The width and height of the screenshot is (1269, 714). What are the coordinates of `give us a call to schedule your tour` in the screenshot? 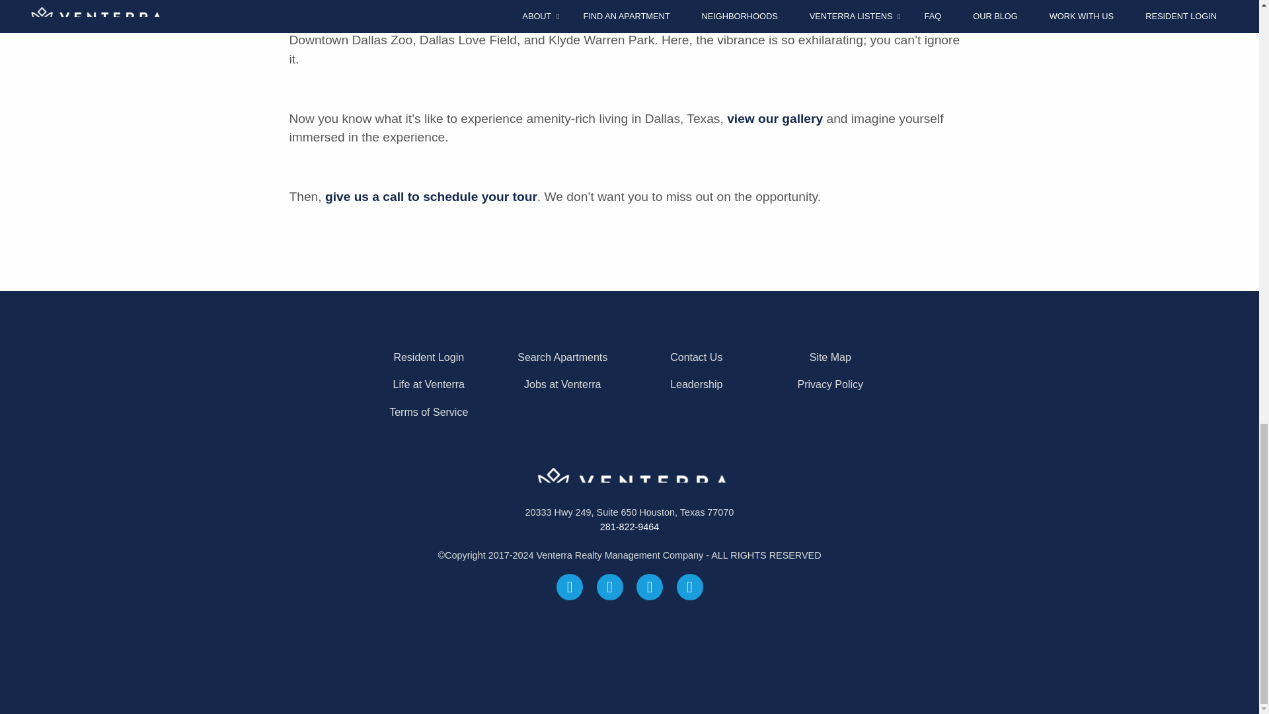 It's located at (431, 196).